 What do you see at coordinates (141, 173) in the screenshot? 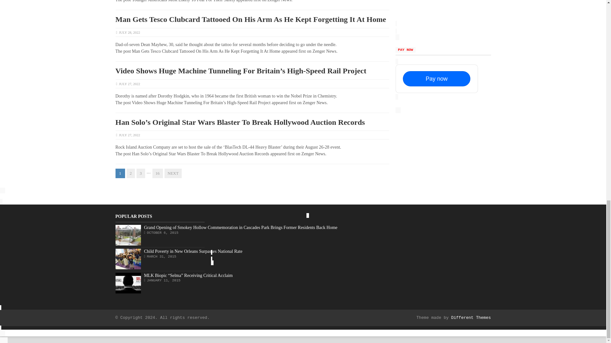
I see `3` at bounding box center [141, 173].